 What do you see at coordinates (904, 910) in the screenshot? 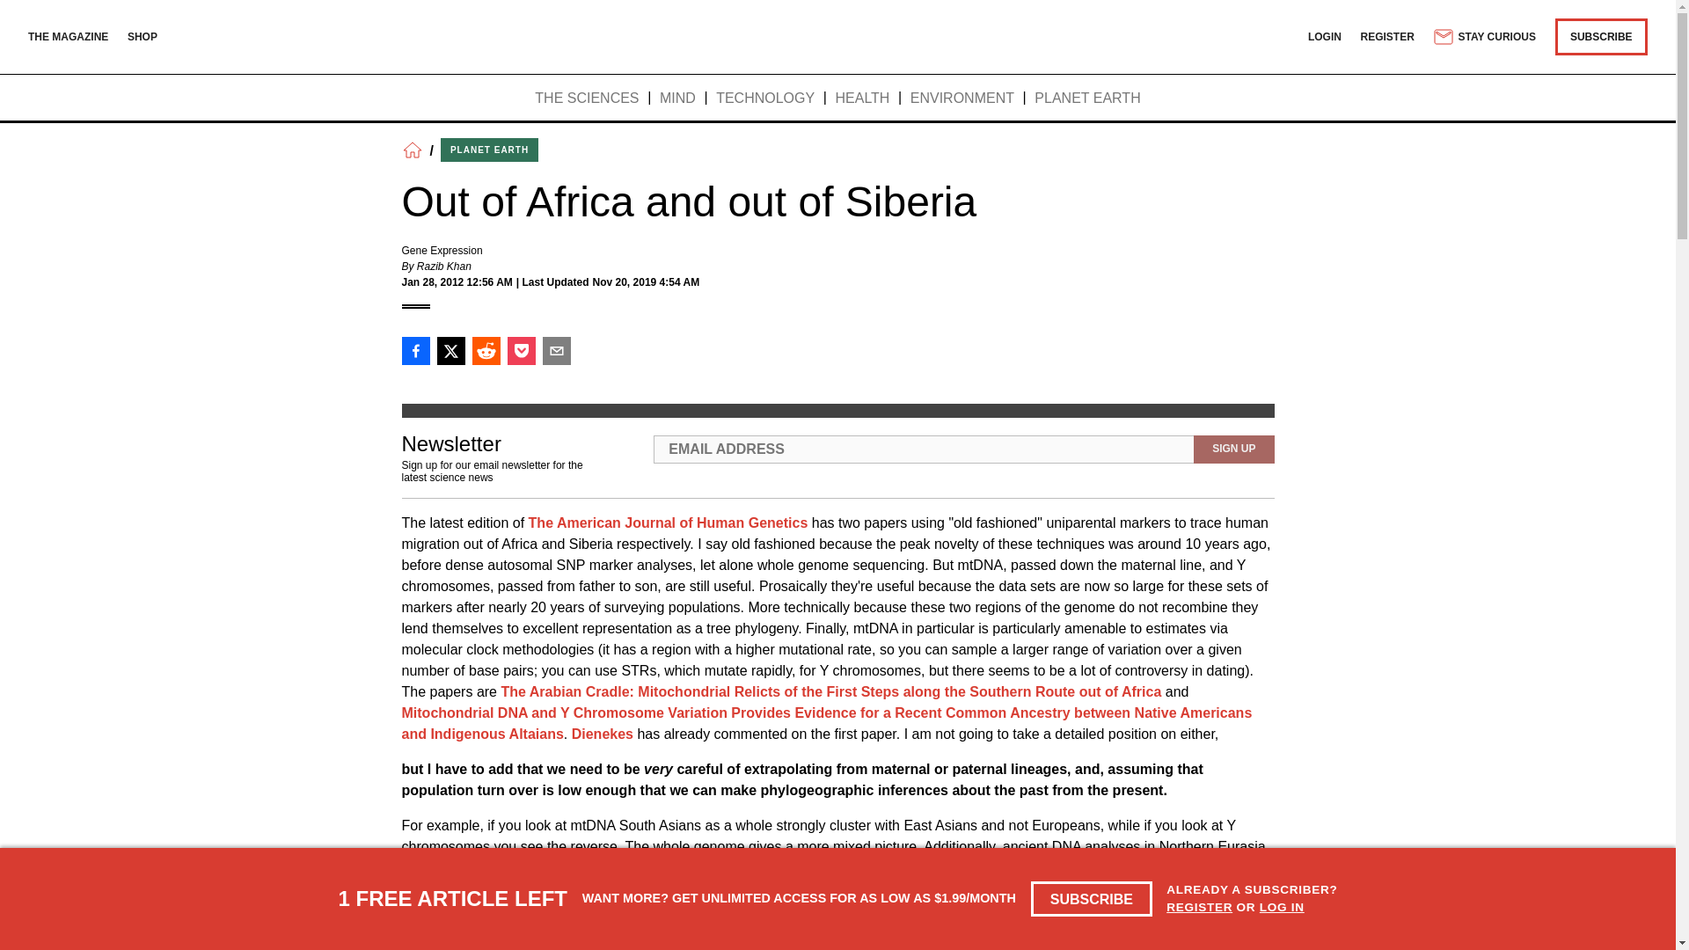
I see `email me` at bounding box center [904, 910].